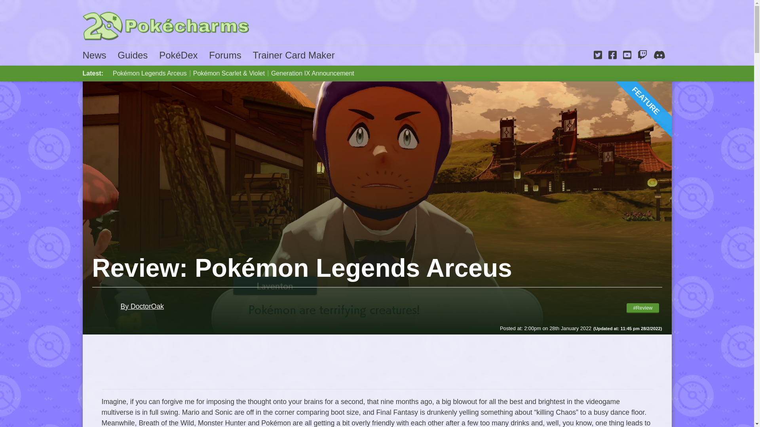 Image resolution: width=760 pixels, height=427 pixels. Describe the element at coordinates (313, 74) in the screenshot. I see `Generation IX Announcement` at that location.